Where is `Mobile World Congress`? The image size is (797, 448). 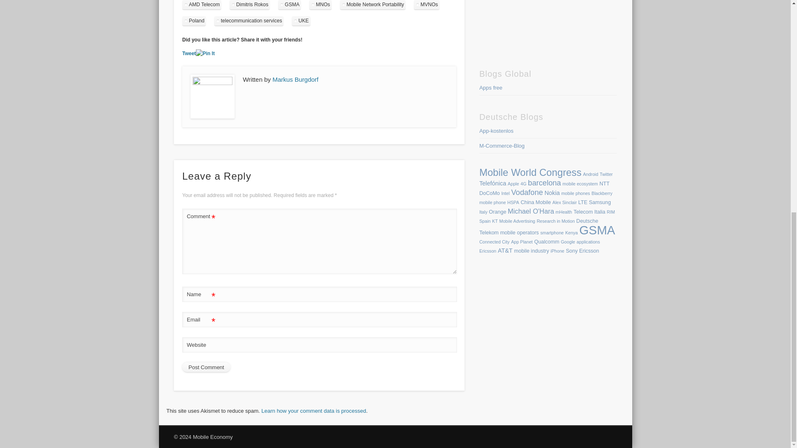 Mobile World Congress is located at coordinates (531, 172).